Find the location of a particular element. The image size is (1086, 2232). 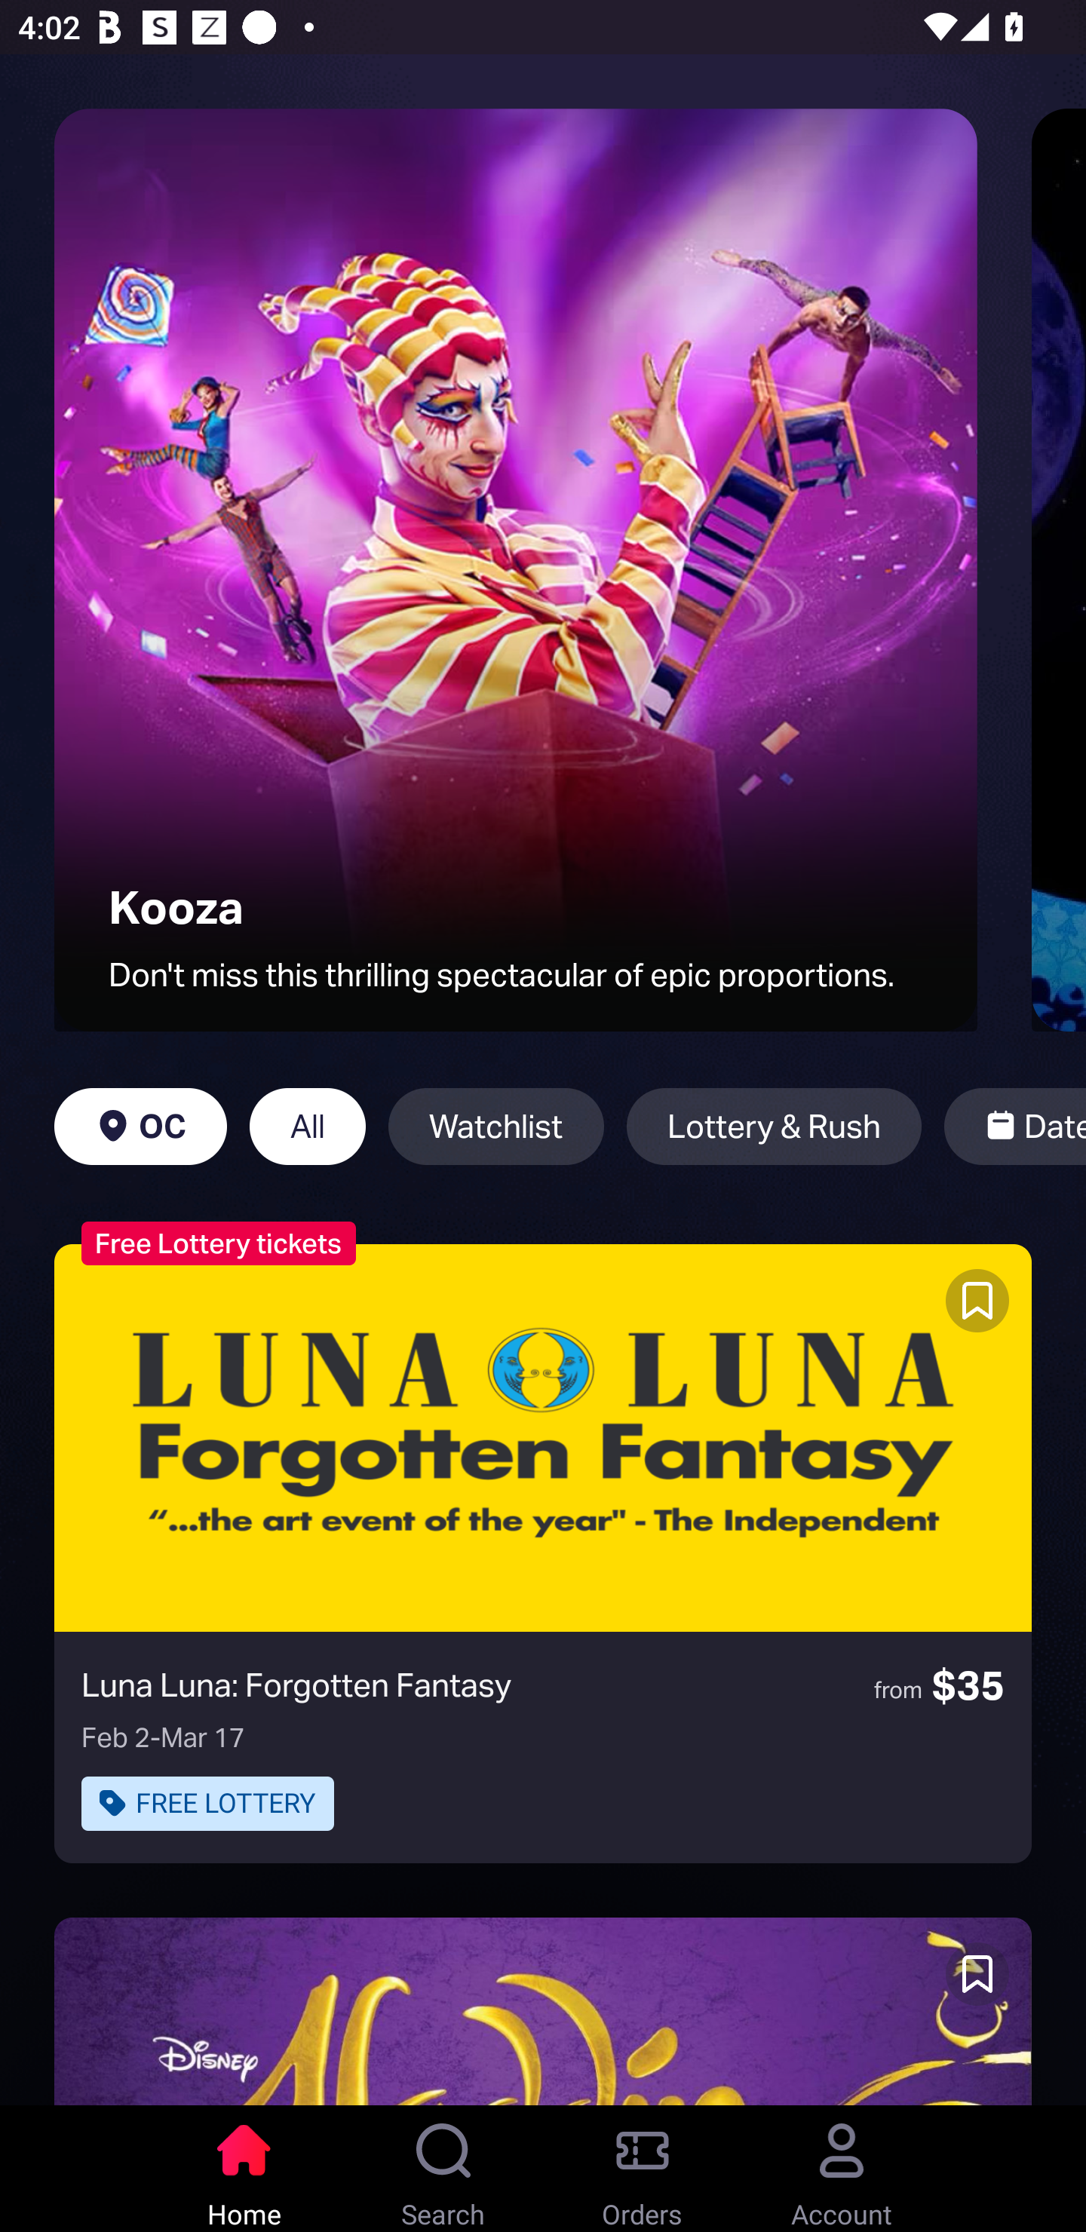

Lottery & Rush is located at coordinates (774, 1127).